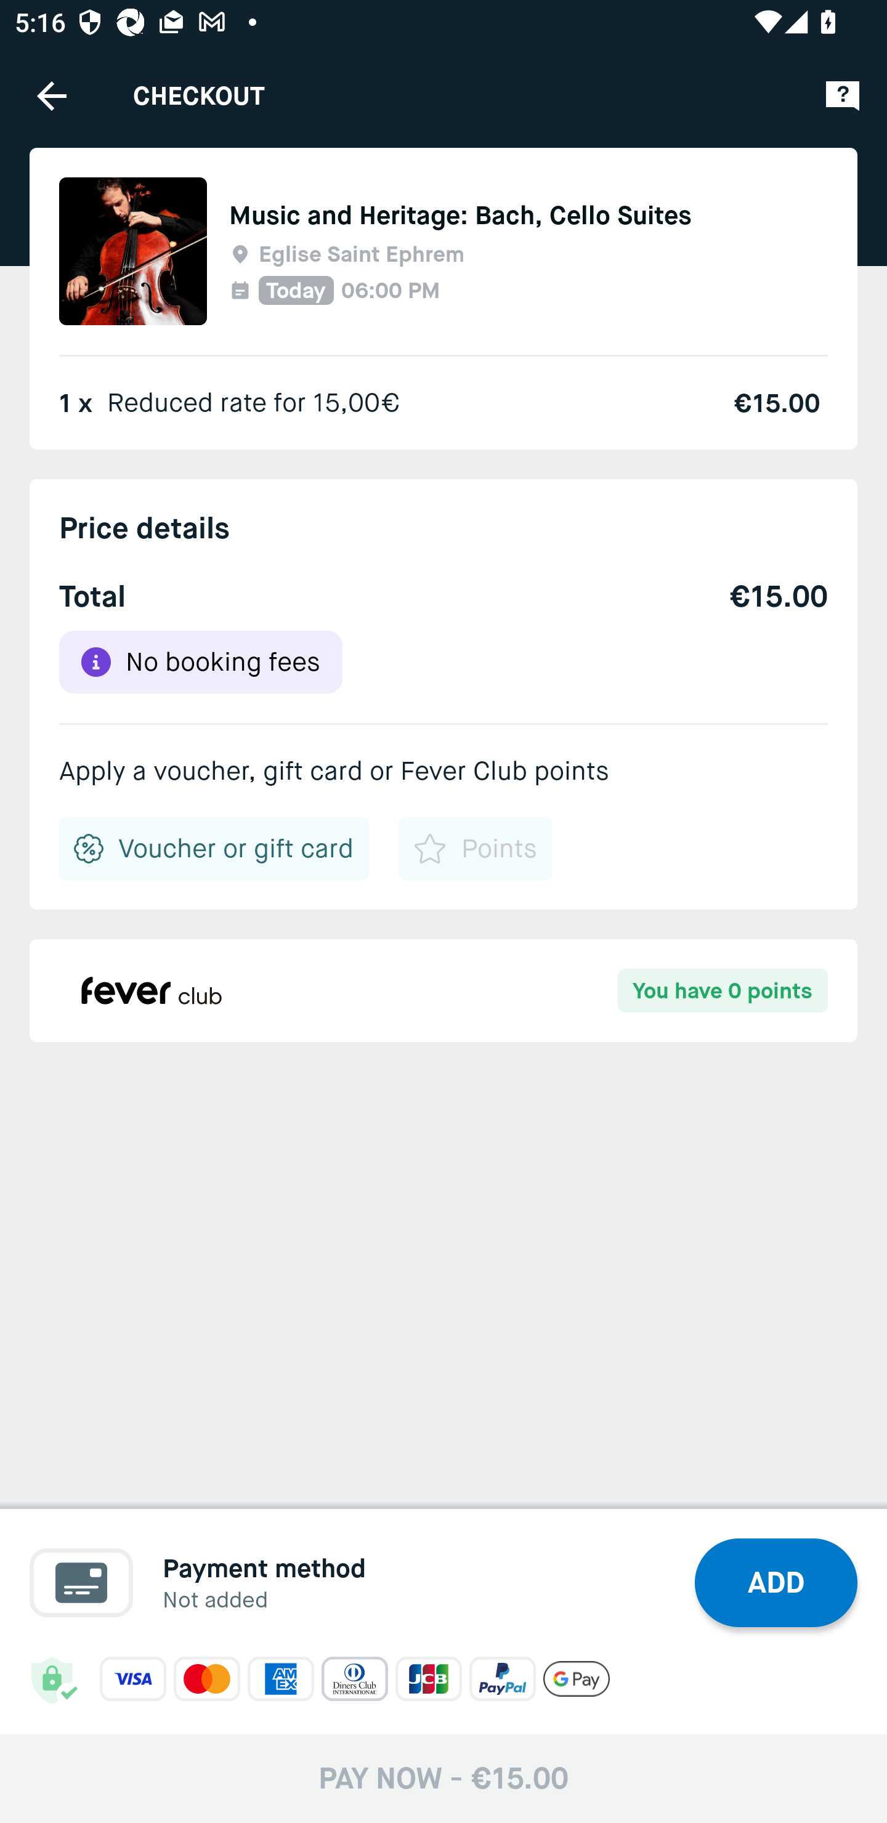  I want to click on Points, so click(474, 849).